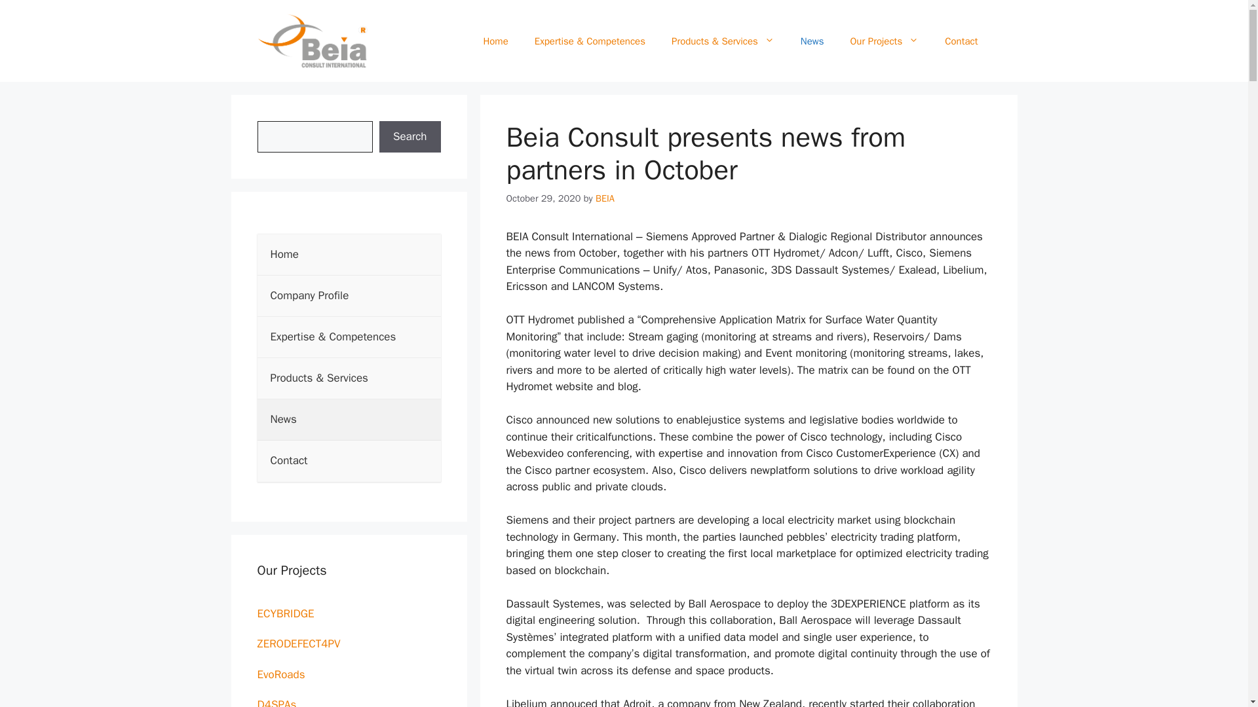 Image resolution: width=1258 pixels, height=707 pixels. Describe the element at coordinates (349, 420) in the screenshot. I see `News` at that location.